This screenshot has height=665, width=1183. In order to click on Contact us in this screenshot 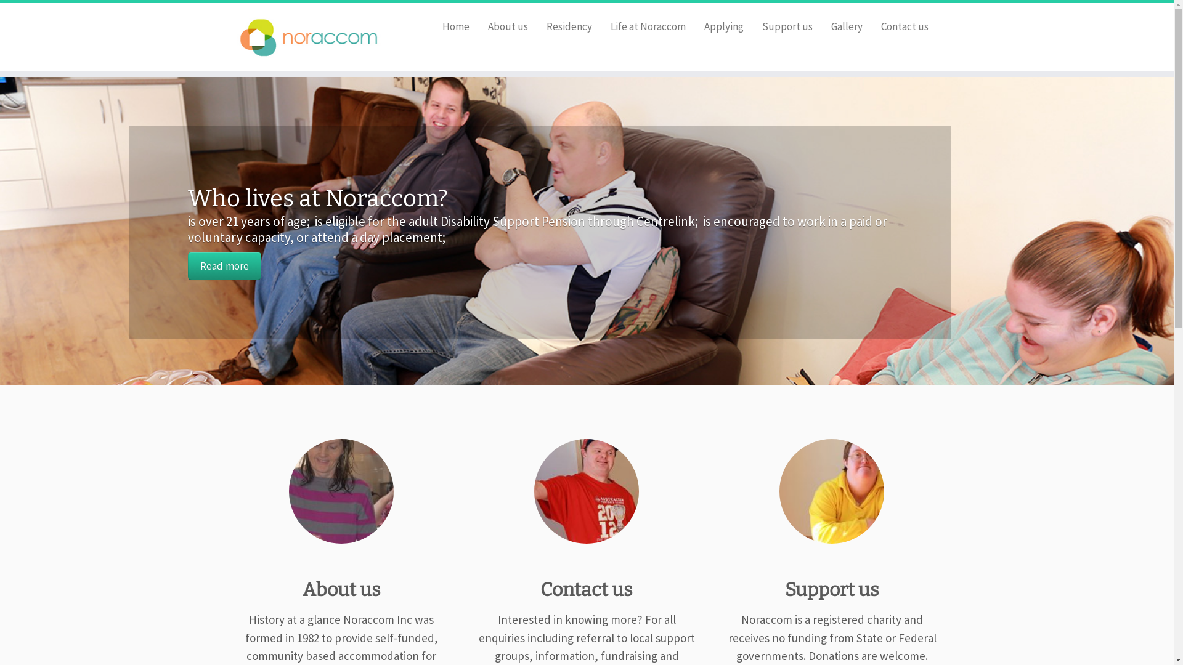, I will do `click(900, 27)`.